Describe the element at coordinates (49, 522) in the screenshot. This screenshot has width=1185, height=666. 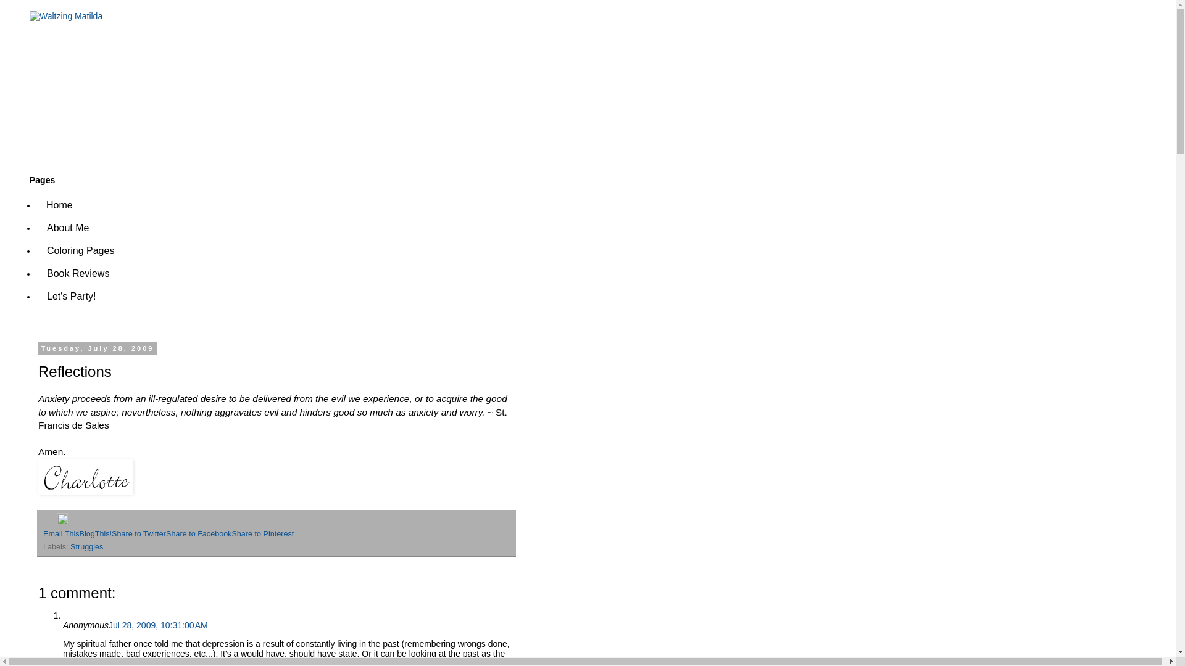
I see `Email Post` at that location.